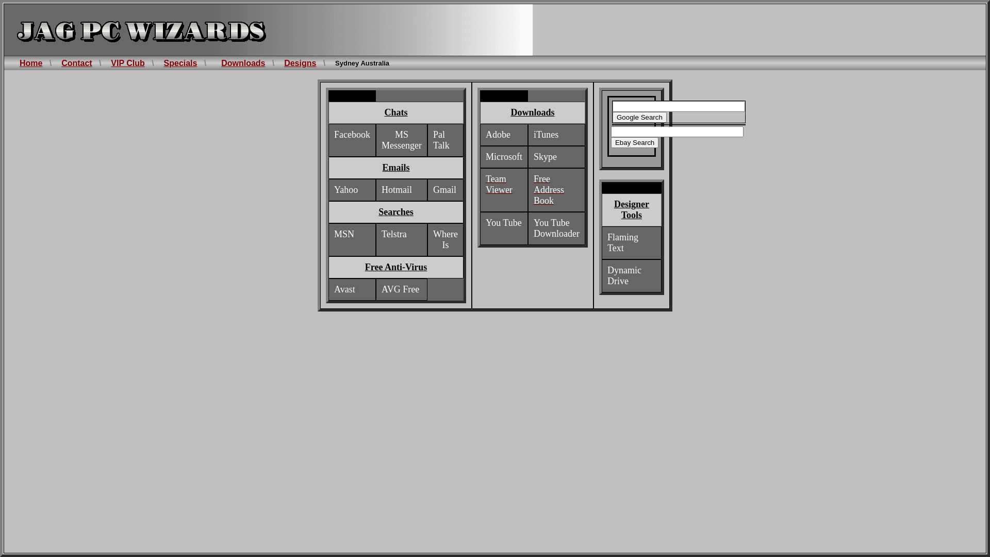 The height and width of the screenshot is (557, 990). I want to click on Skype, so click(546, 157).